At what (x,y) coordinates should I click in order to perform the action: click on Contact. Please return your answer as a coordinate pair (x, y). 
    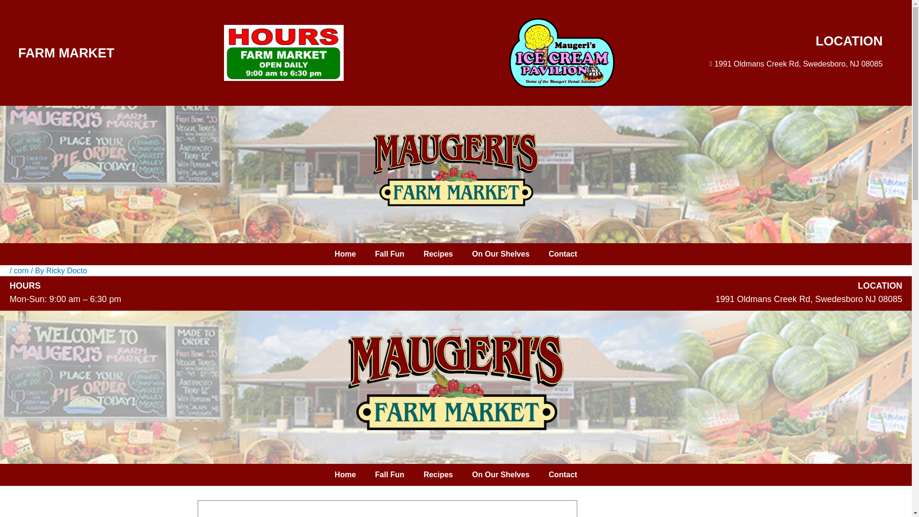
    Looking at the image, I should click on (563, 475).